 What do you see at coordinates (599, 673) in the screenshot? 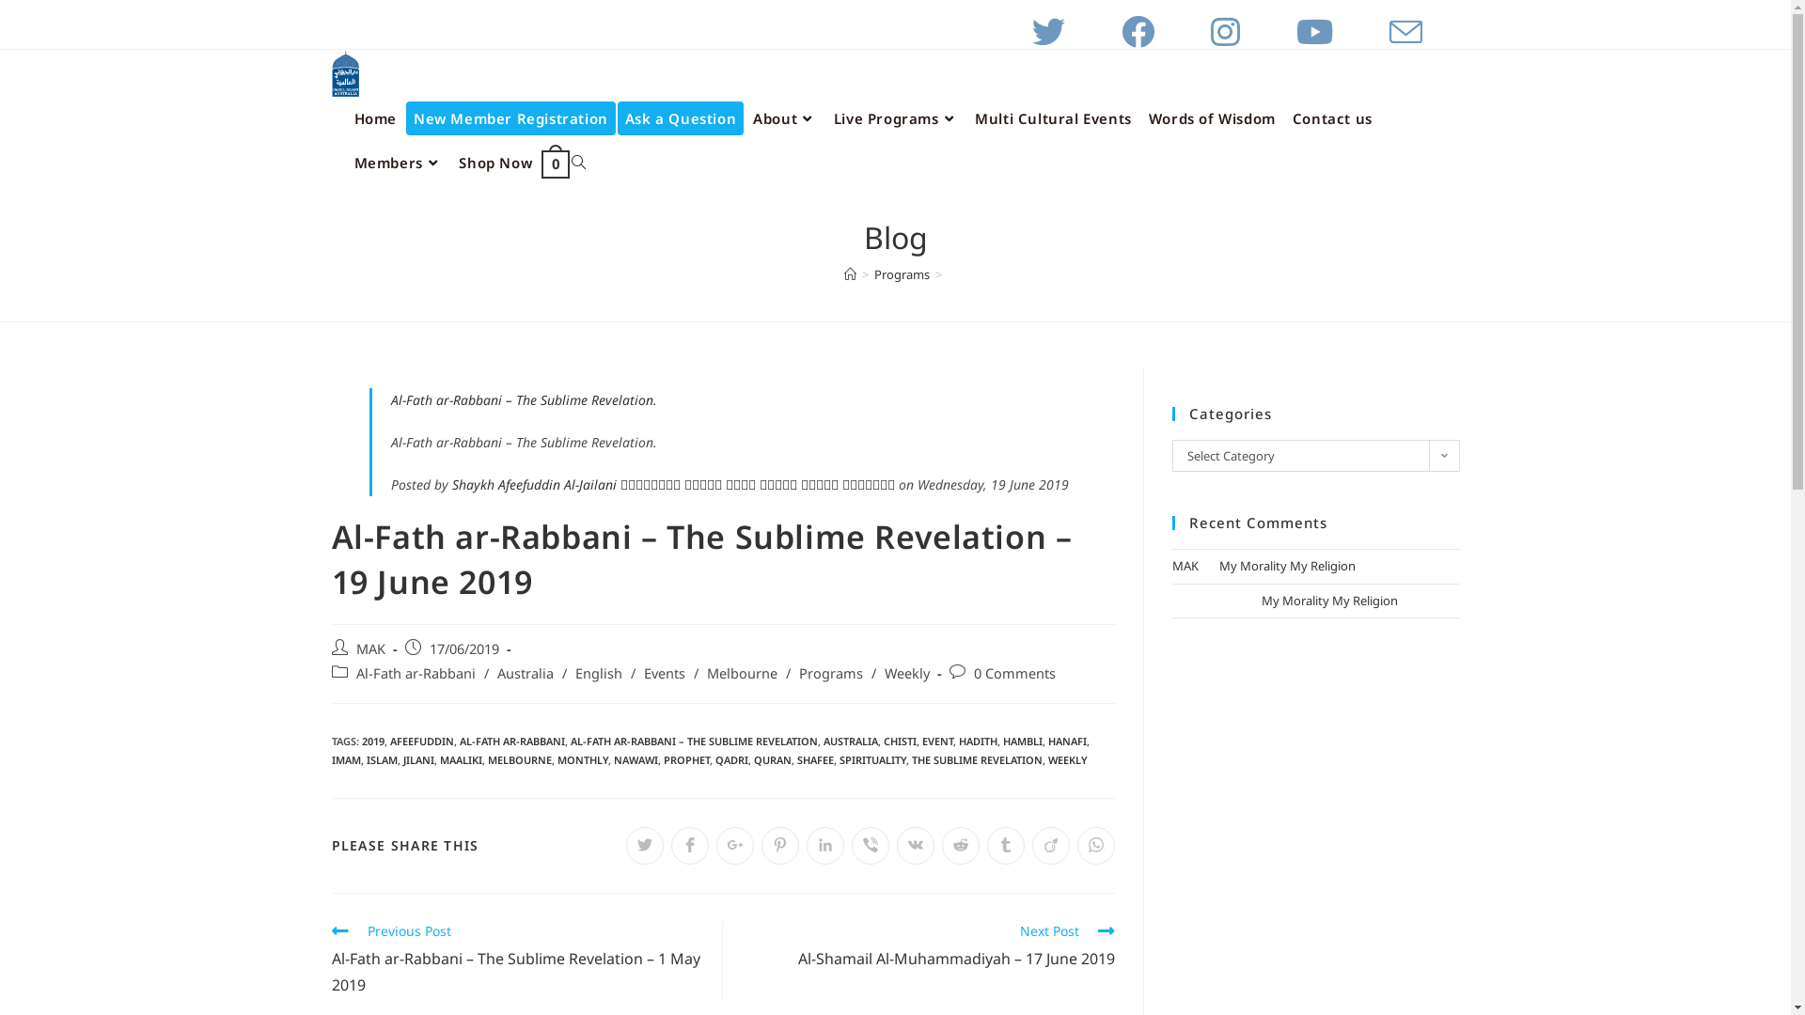
I see `English` at bounding box center [599, 673].